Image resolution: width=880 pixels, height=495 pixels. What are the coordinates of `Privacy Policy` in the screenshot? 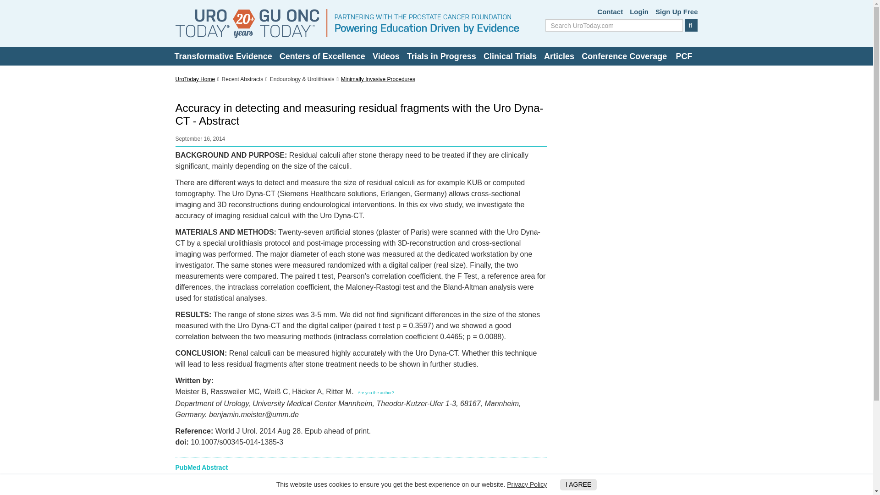 It's located at (526, 484).